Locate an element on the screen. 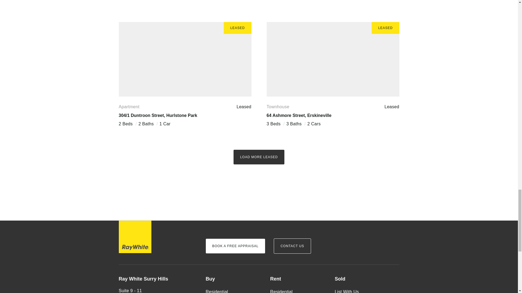  LEASED is located at coordinates (333, 59).